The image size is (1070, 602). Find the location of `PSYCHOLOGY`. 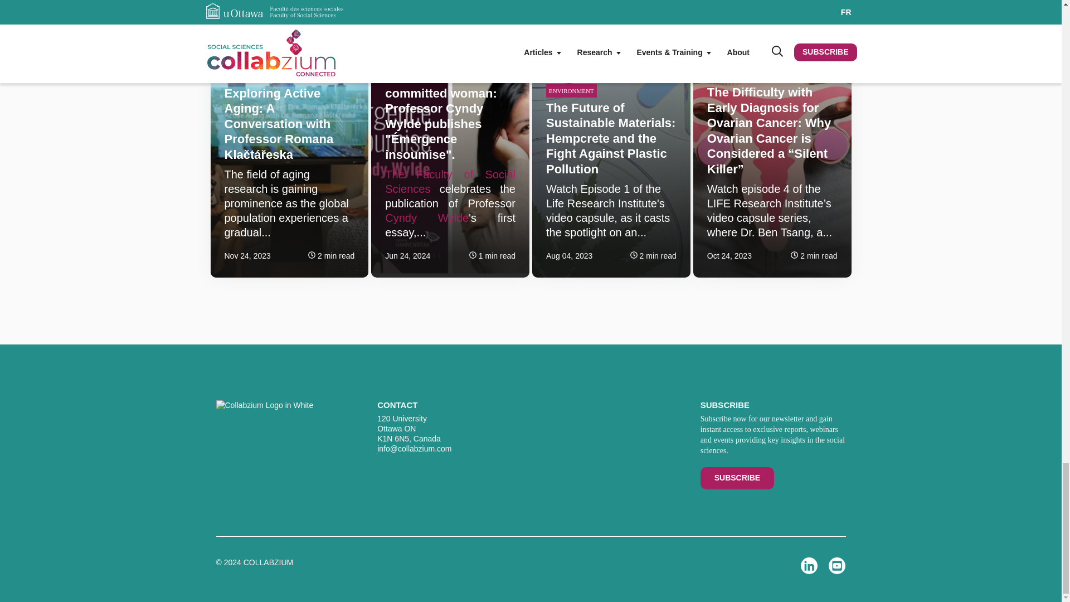

PSYCHOLOGY is located at coordinates (731, 75).